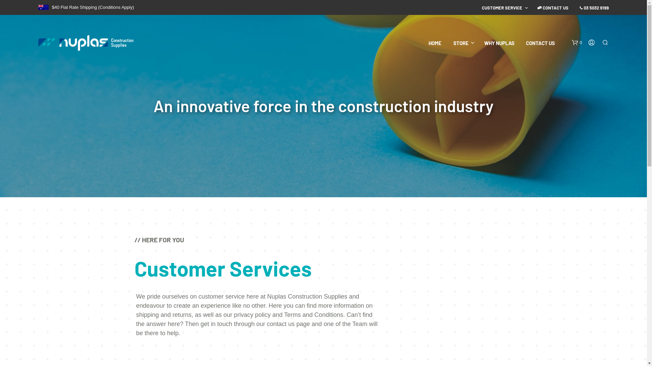  Describe the element at coordinates (499, 43) in the screenshot. I see `WHY NUPLAS` at that location.